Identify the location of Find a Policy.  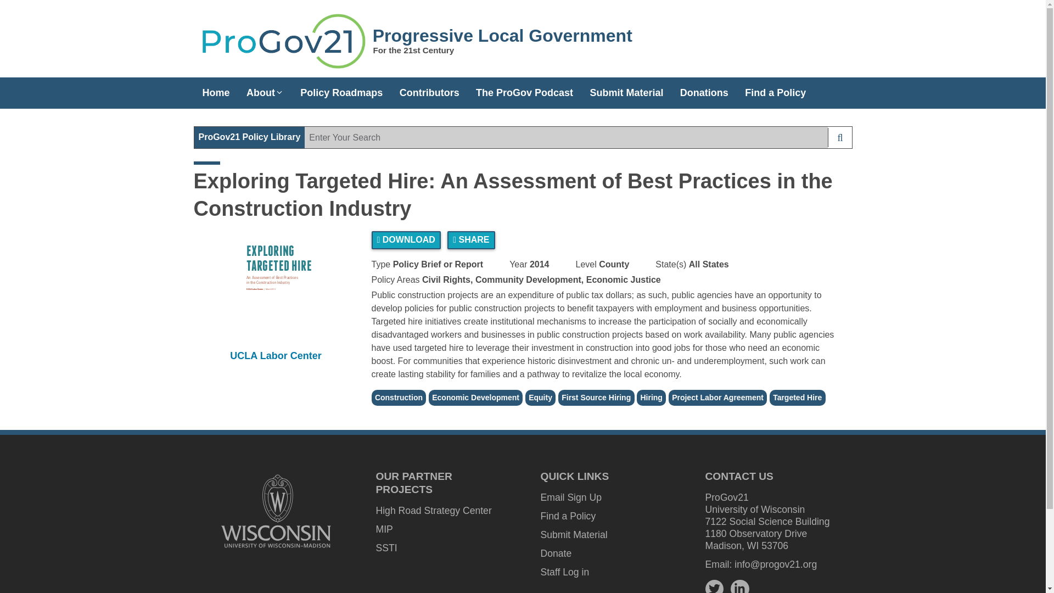
(568, 516).